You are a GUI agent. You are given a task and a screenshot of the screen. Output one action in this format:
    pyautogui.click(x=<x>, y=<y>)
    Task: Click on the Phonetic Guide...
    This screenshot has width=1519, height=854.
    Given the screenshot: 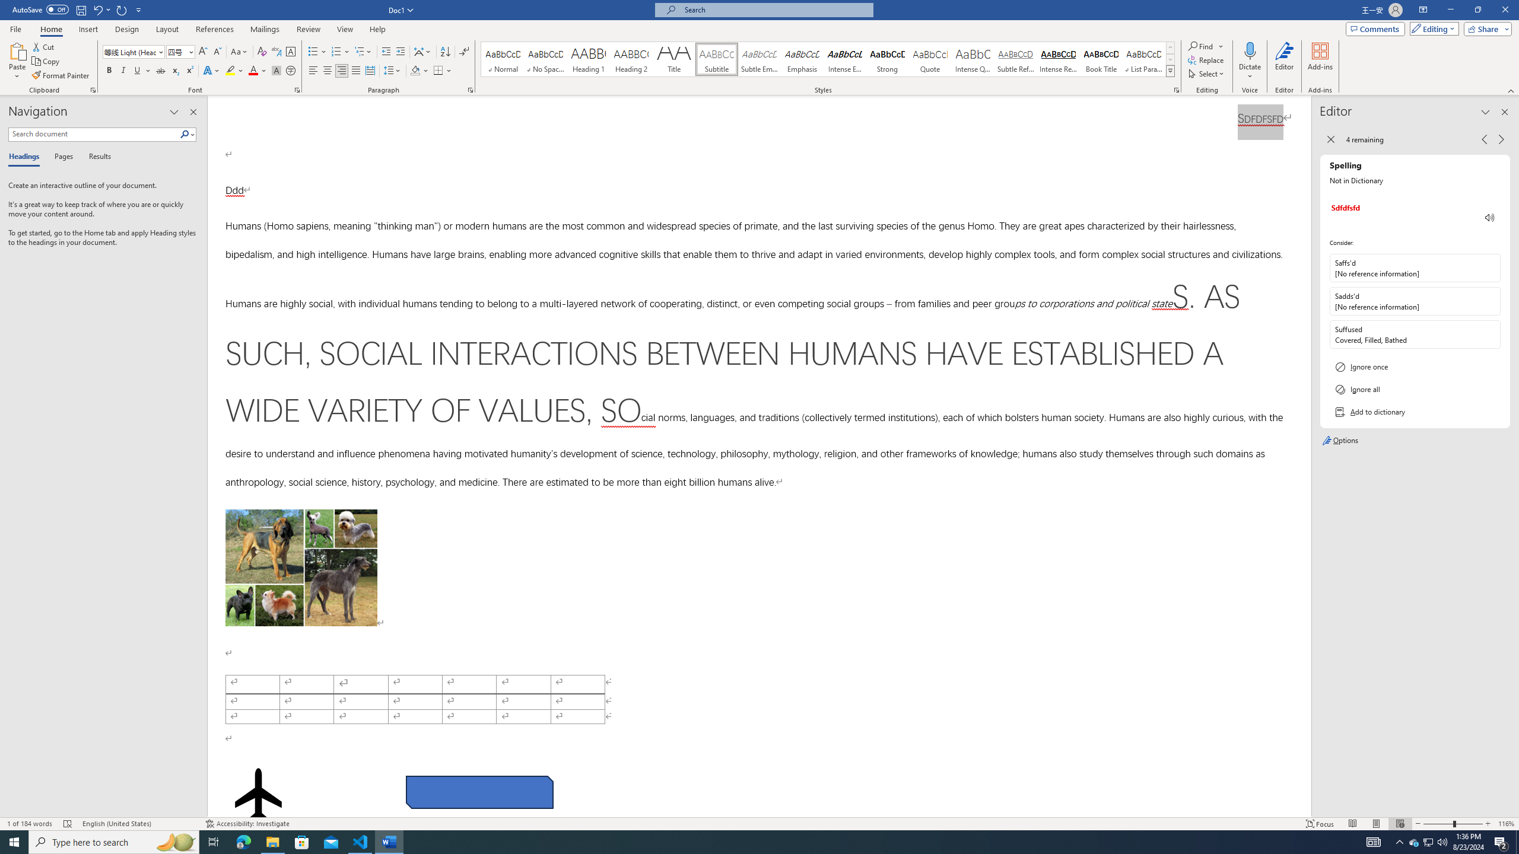 What is the action you would take?
    pyautogui.click(x=277, y=52)
    